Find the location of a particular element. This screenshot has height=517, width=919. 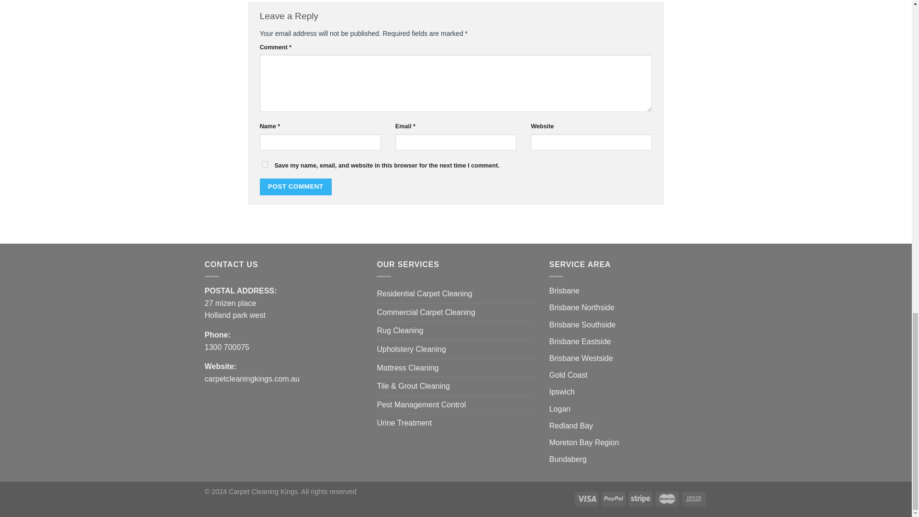

Brisbane Southside is located at coordinates (582, 325).